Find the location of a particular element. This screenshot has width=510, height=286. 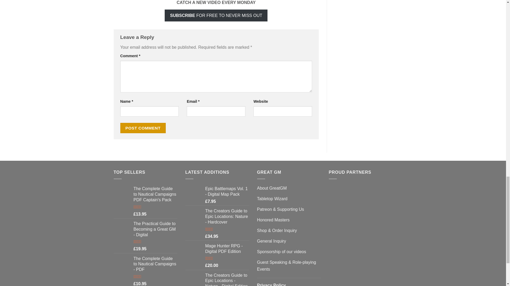

Post Comment is located at coordinates (143, 128).